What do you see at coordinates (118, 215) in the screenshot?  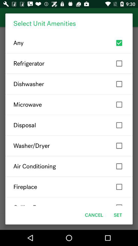 I see `turn off the icon to the right of the cancel item` at bounding box center [118, 215].